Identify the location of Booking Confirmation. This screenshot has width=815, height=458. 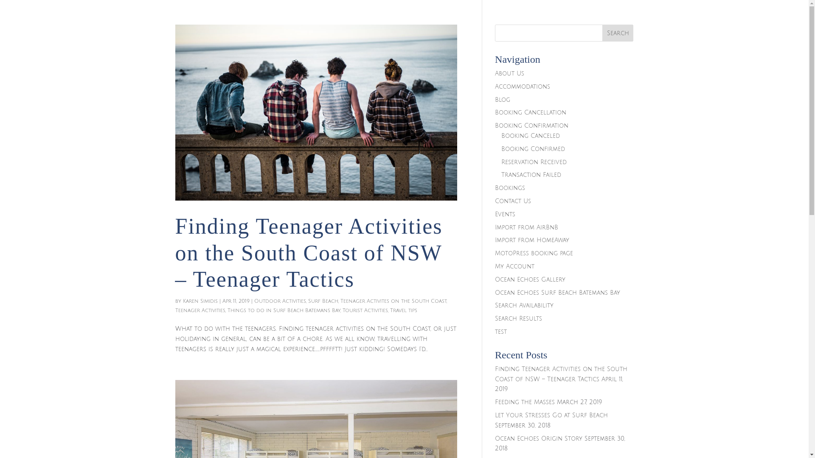
(531, 126).